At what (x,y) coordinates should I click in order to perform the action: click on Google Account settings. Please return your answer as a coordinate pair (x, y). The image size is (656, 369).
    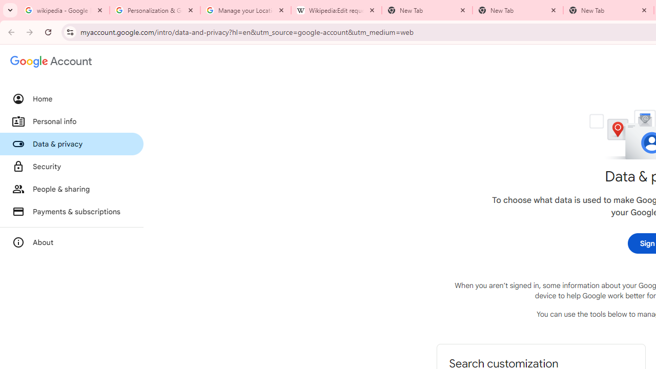
    Looking at the image, I should click on (51, 61).